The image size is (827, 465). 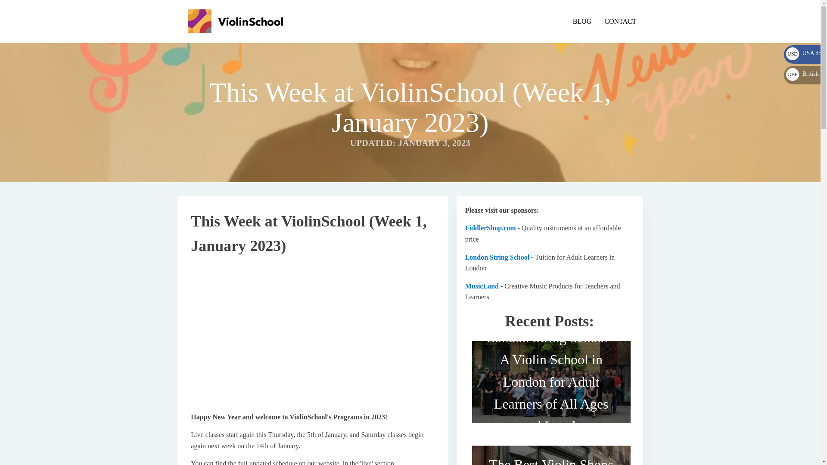 What do you see at coordinates (620, 21) in the screenshot?
I see `CONTACT` at bounding box center [620, 21].